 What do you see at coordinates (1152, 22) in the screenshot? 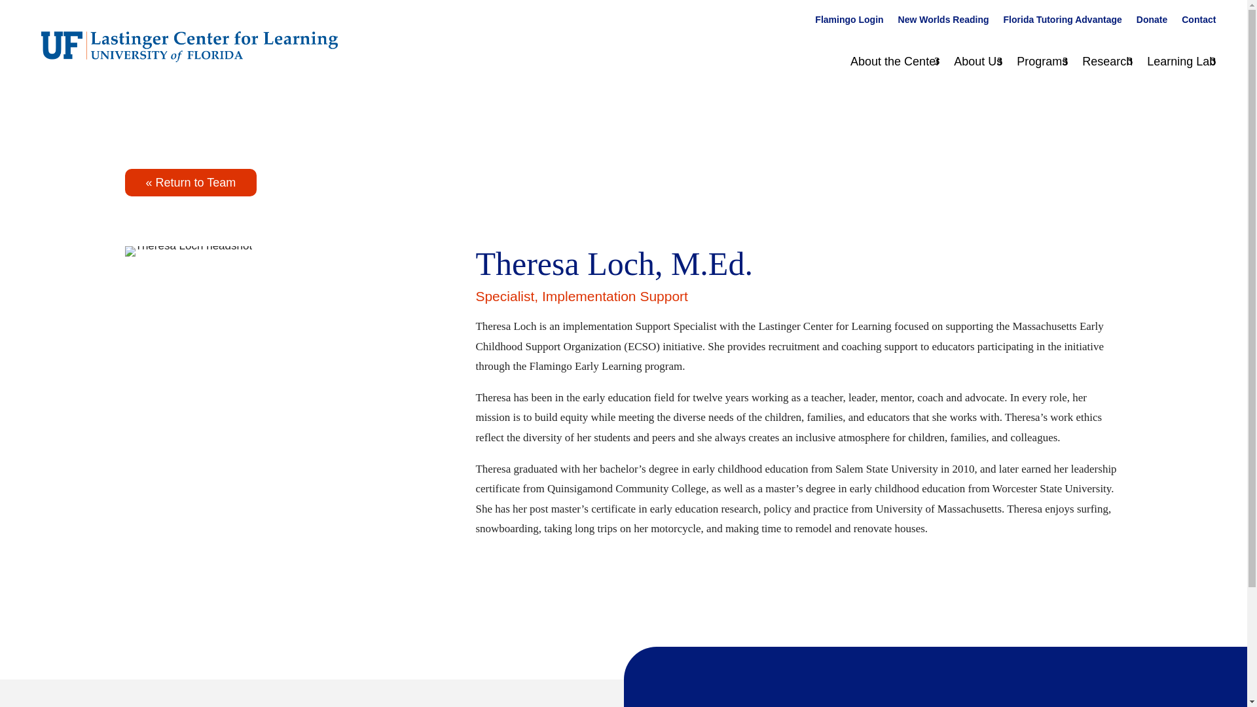
I see `Donate` at bounding box center [1152, 22].